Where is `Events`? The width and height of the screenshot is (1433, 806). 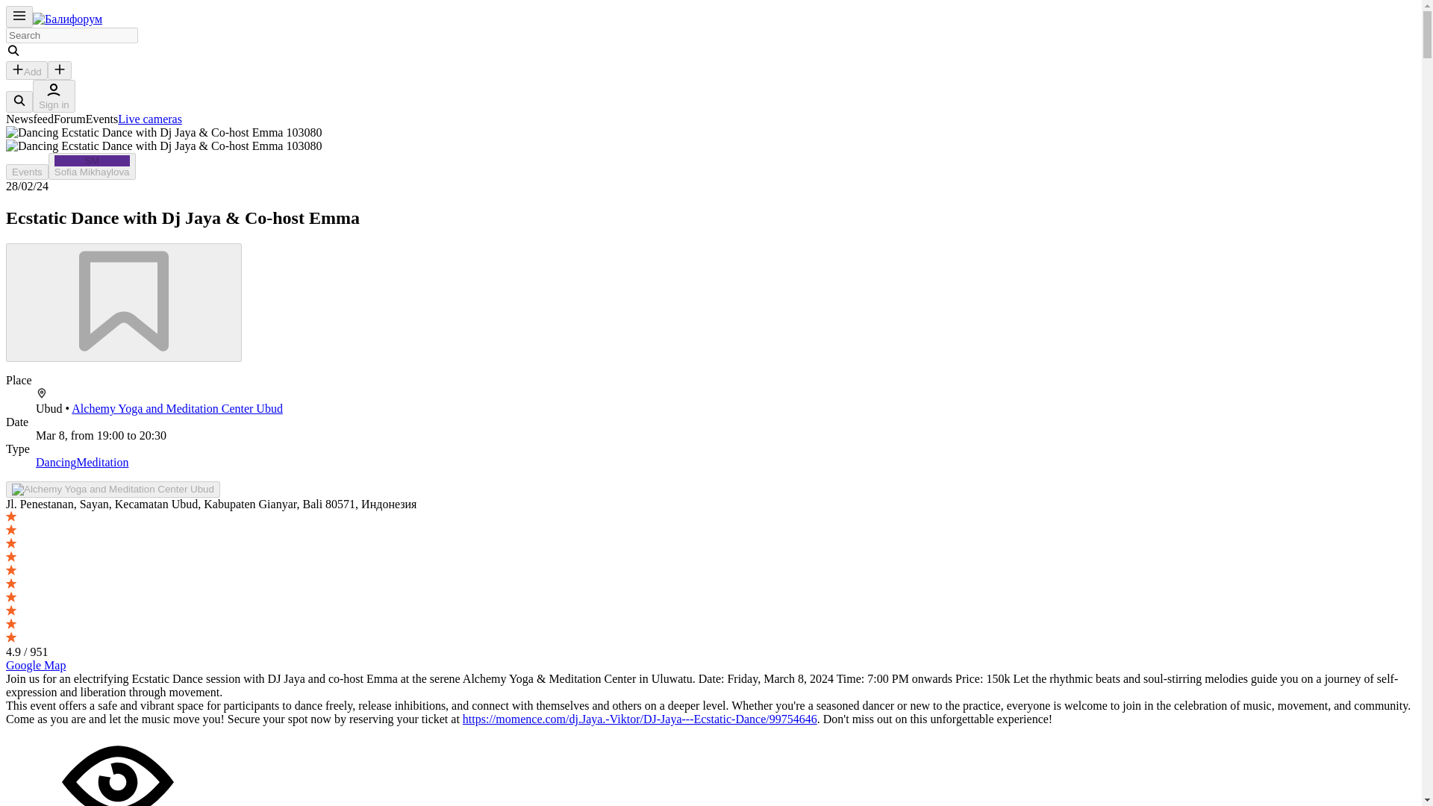
Events is located at coordinates (102, 119).